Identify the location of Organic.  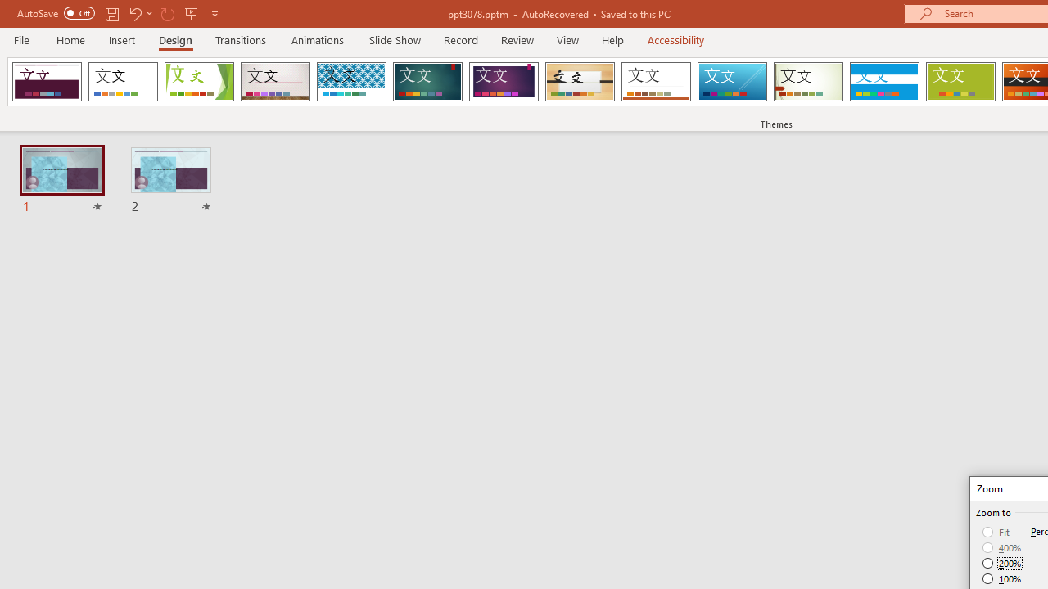
(580, 82).